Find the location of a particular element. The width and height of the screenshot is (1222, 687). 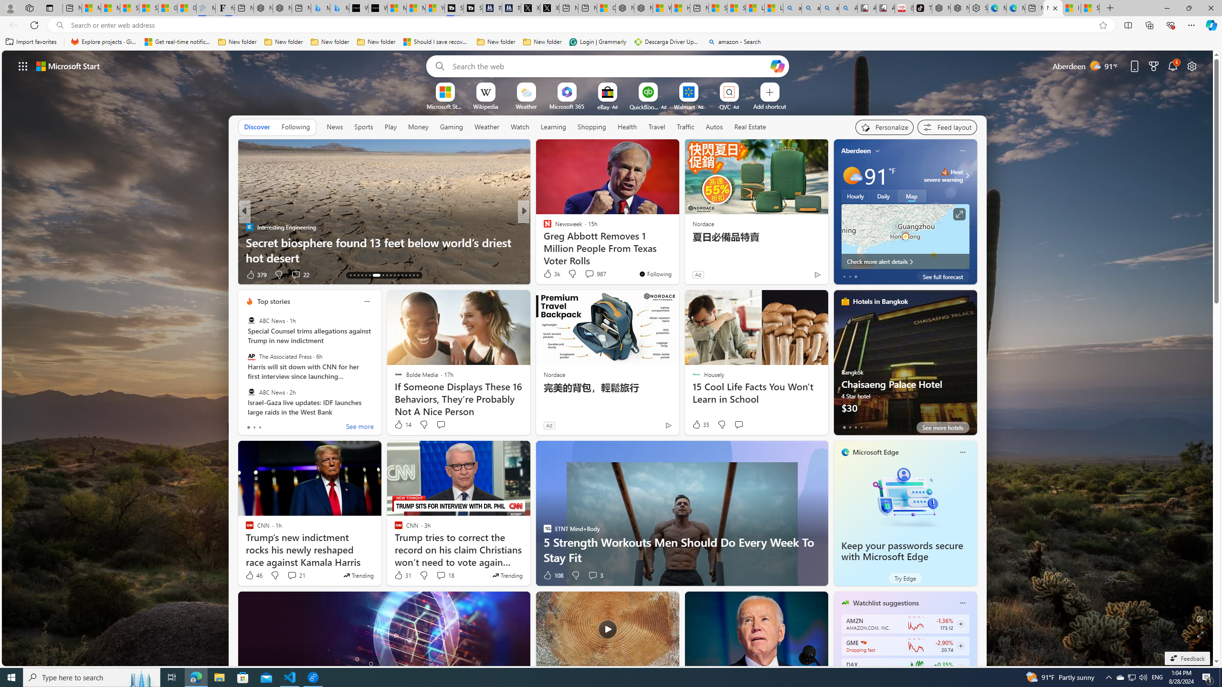

Add a site is located at coordinates (769, 106).